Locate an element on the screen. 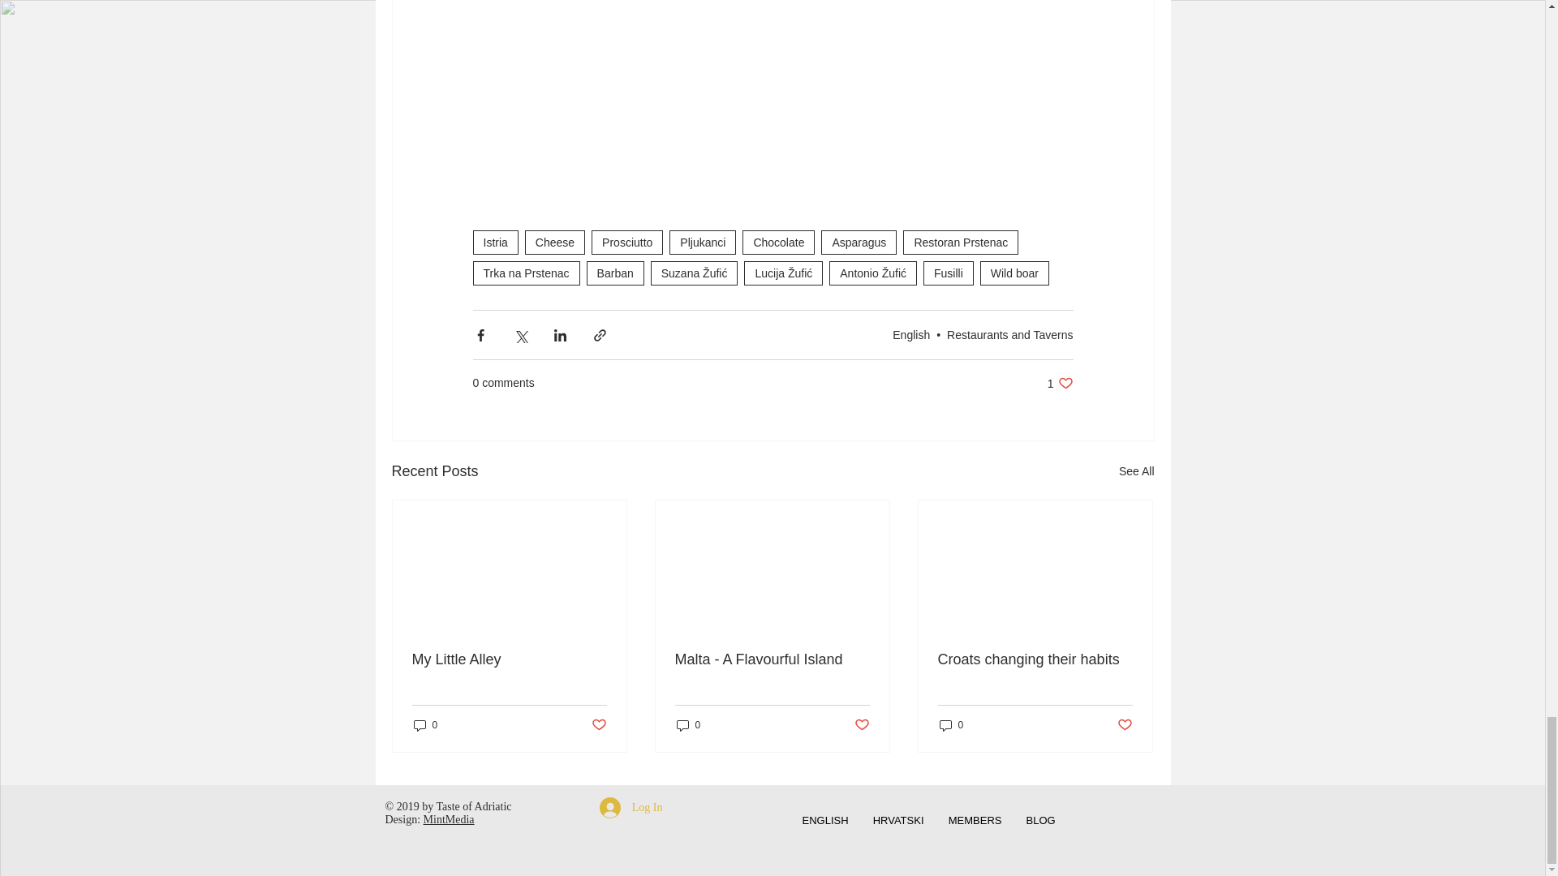 The width and height of the screenshot is (1558, 876). Barban is located at coordinates (615, 273).